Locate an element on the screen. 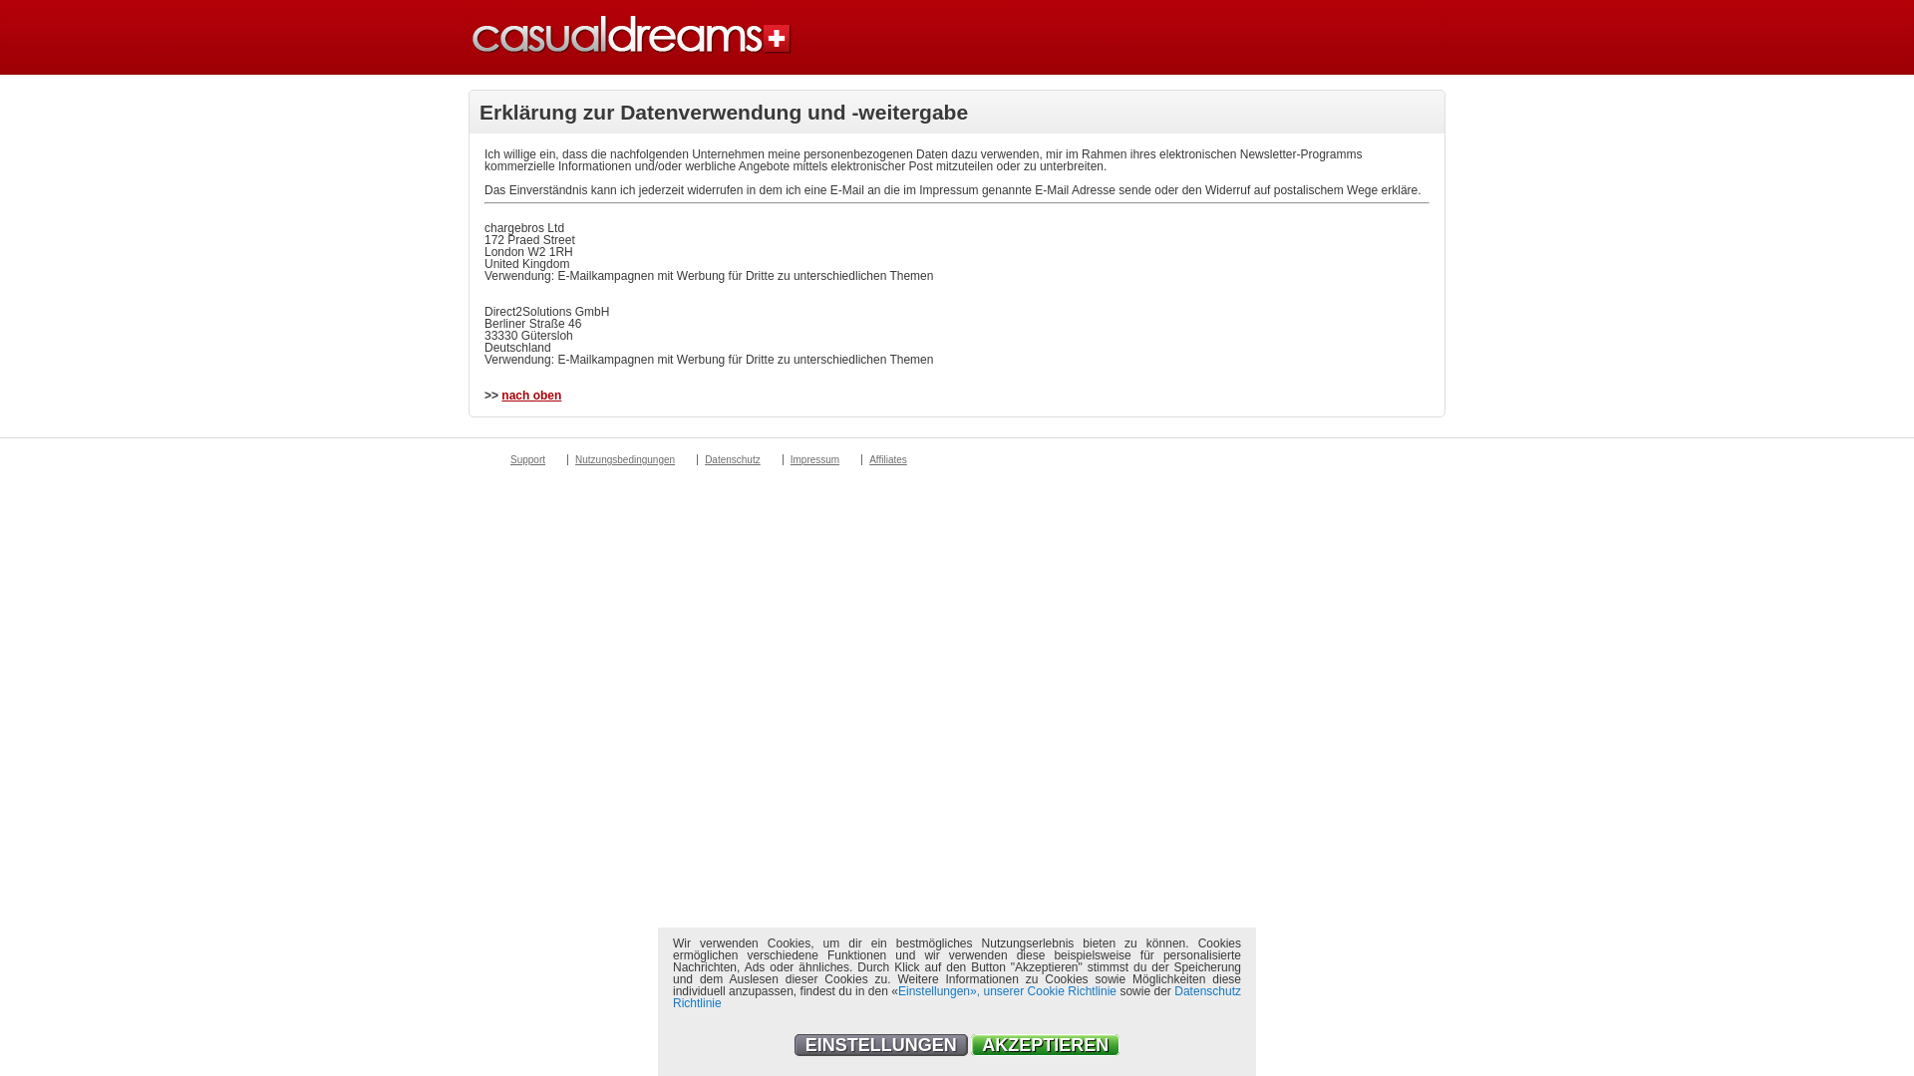 The height and width of the screenshot is (1076, 1914). Einstellungen is located at coordinates (933, 991).